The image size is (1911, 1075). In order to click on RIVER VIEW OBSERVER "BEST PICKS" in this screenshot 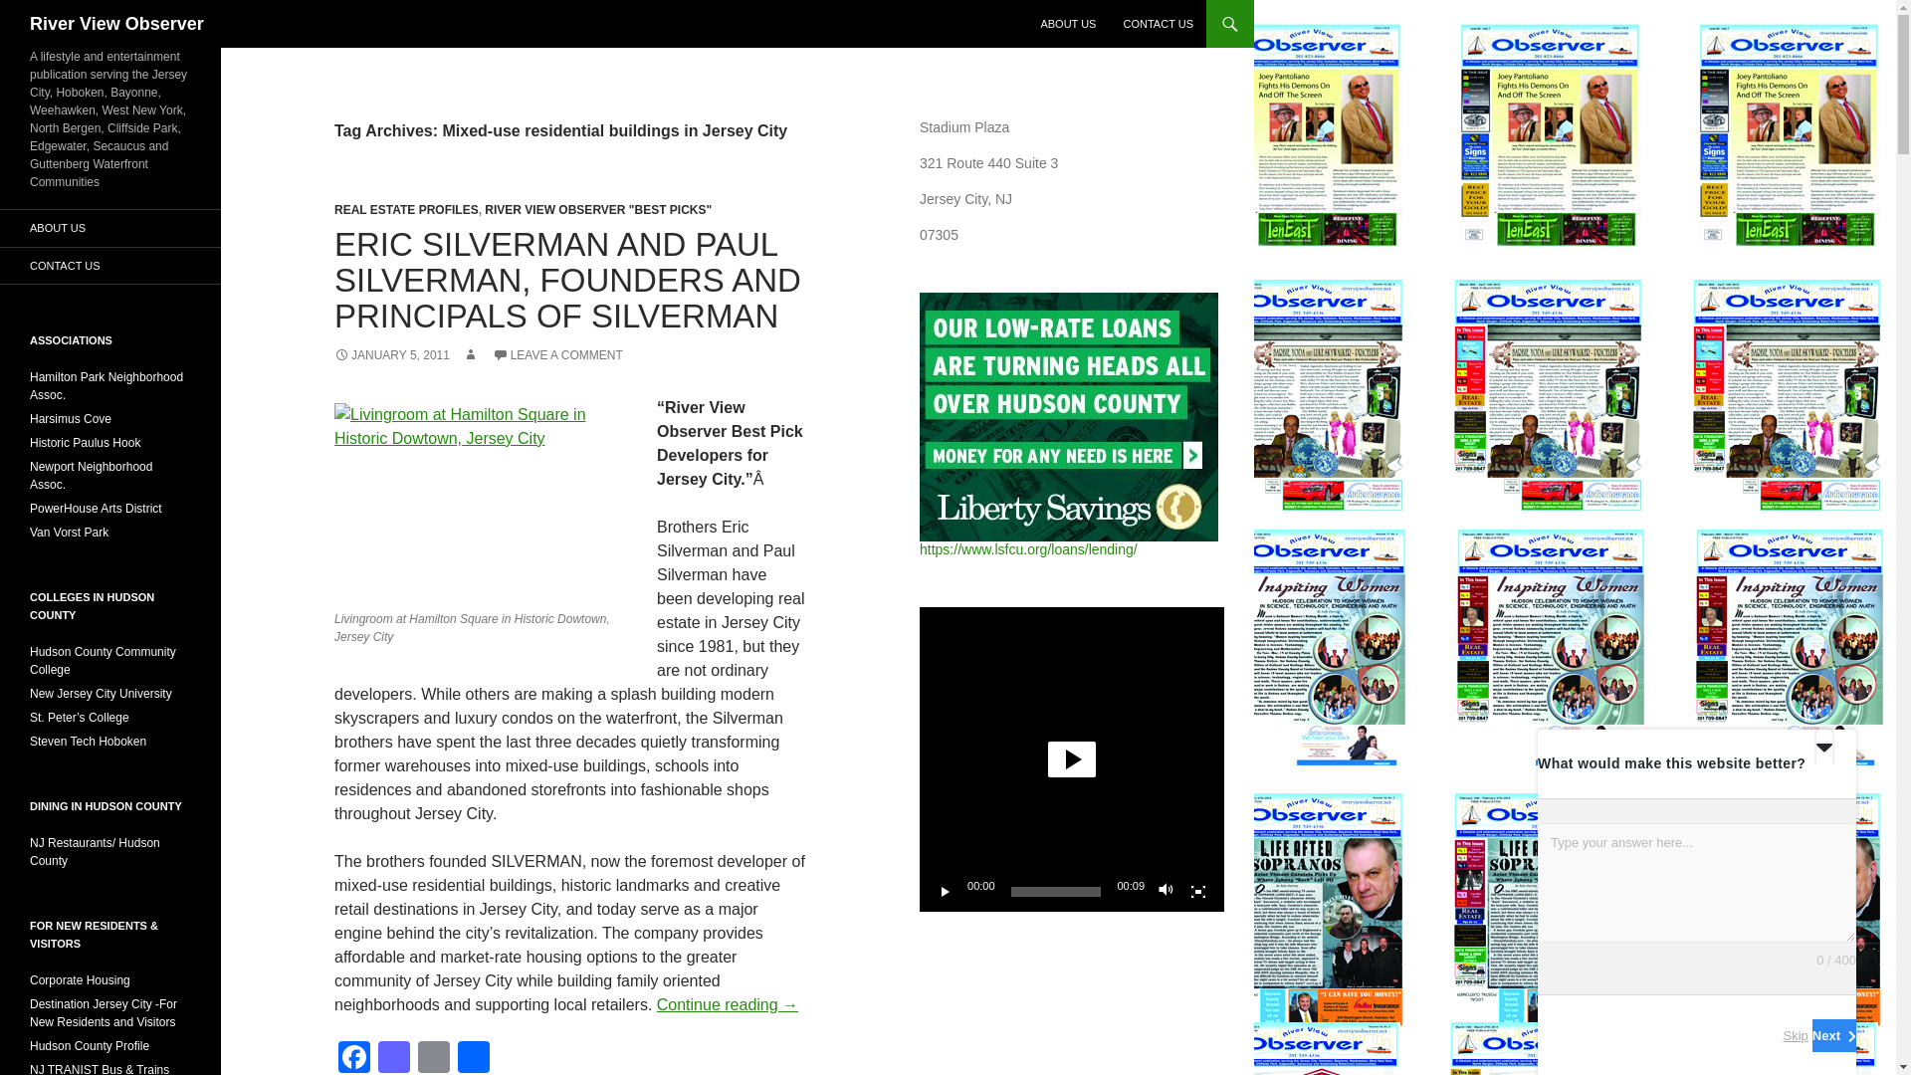, I will do `click(597, 210)`.